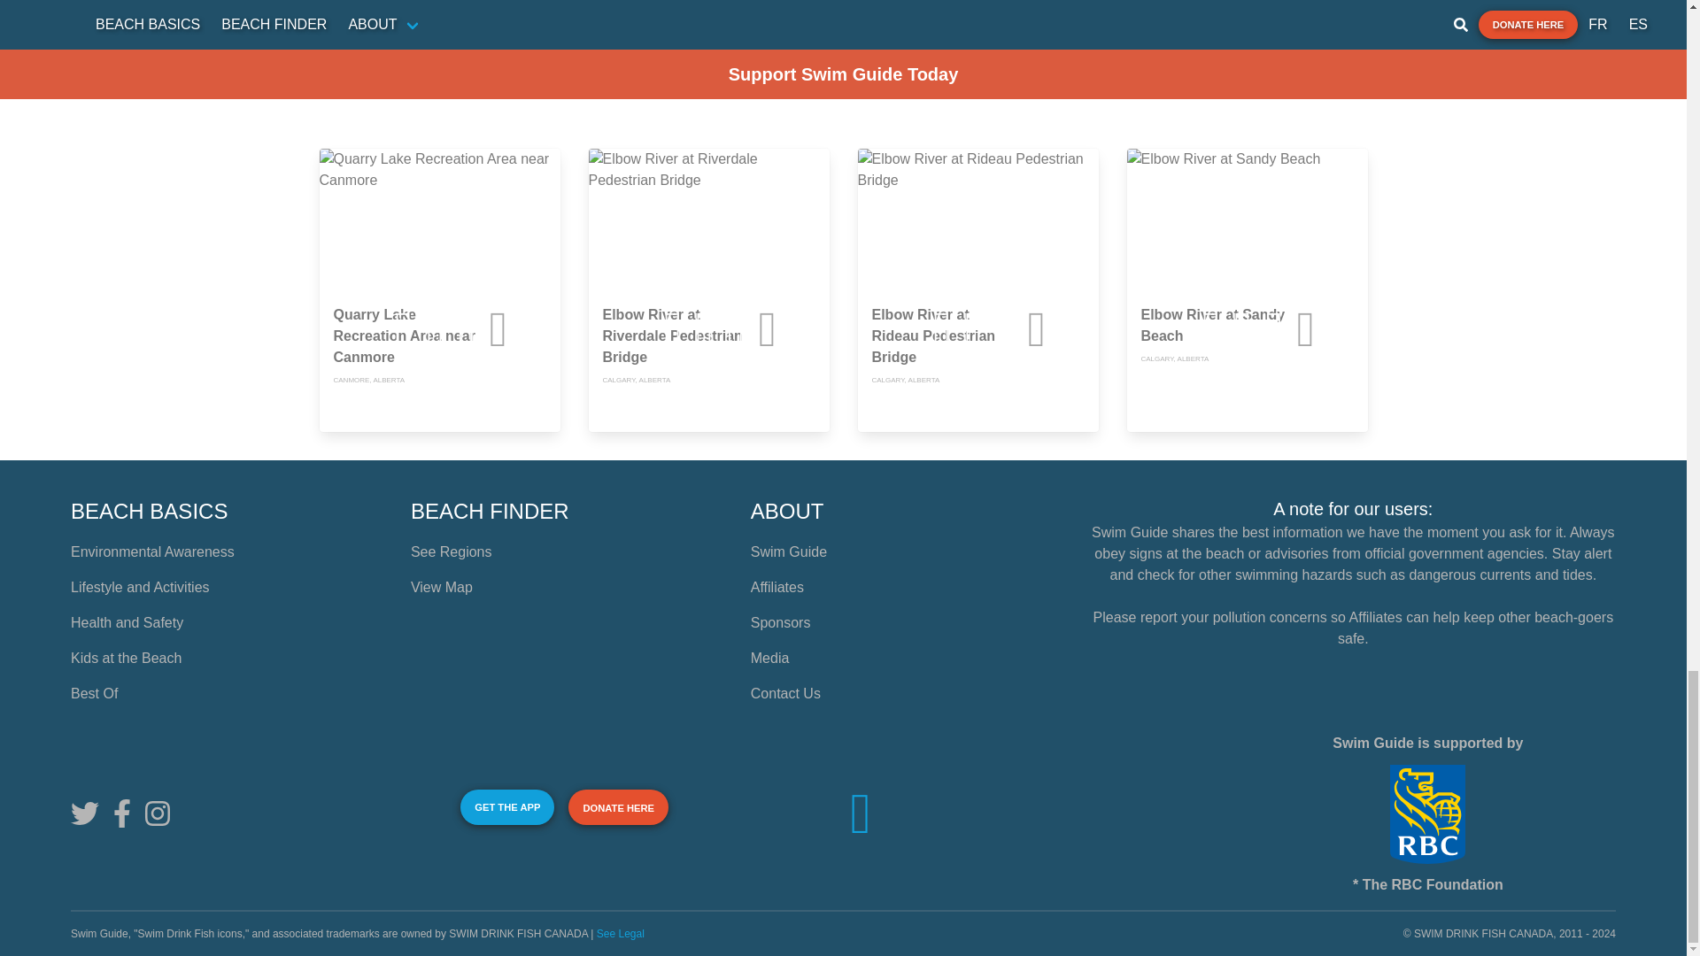 This screenshot has width=1700, height=956. I want to click on See Regions, so click(452, 551).